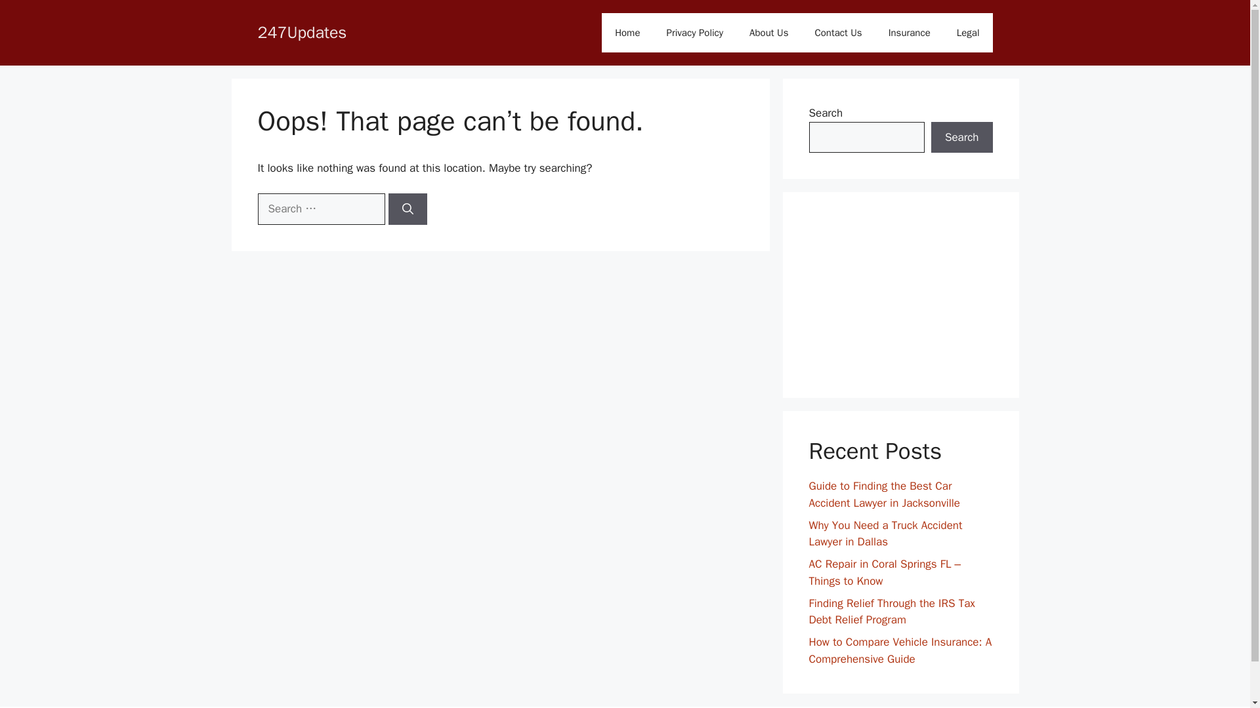 The image size is (1260, 708). I want to click on How to Compare Vehicle Insurance: A Comprehensive Guide, so click(900, 650).